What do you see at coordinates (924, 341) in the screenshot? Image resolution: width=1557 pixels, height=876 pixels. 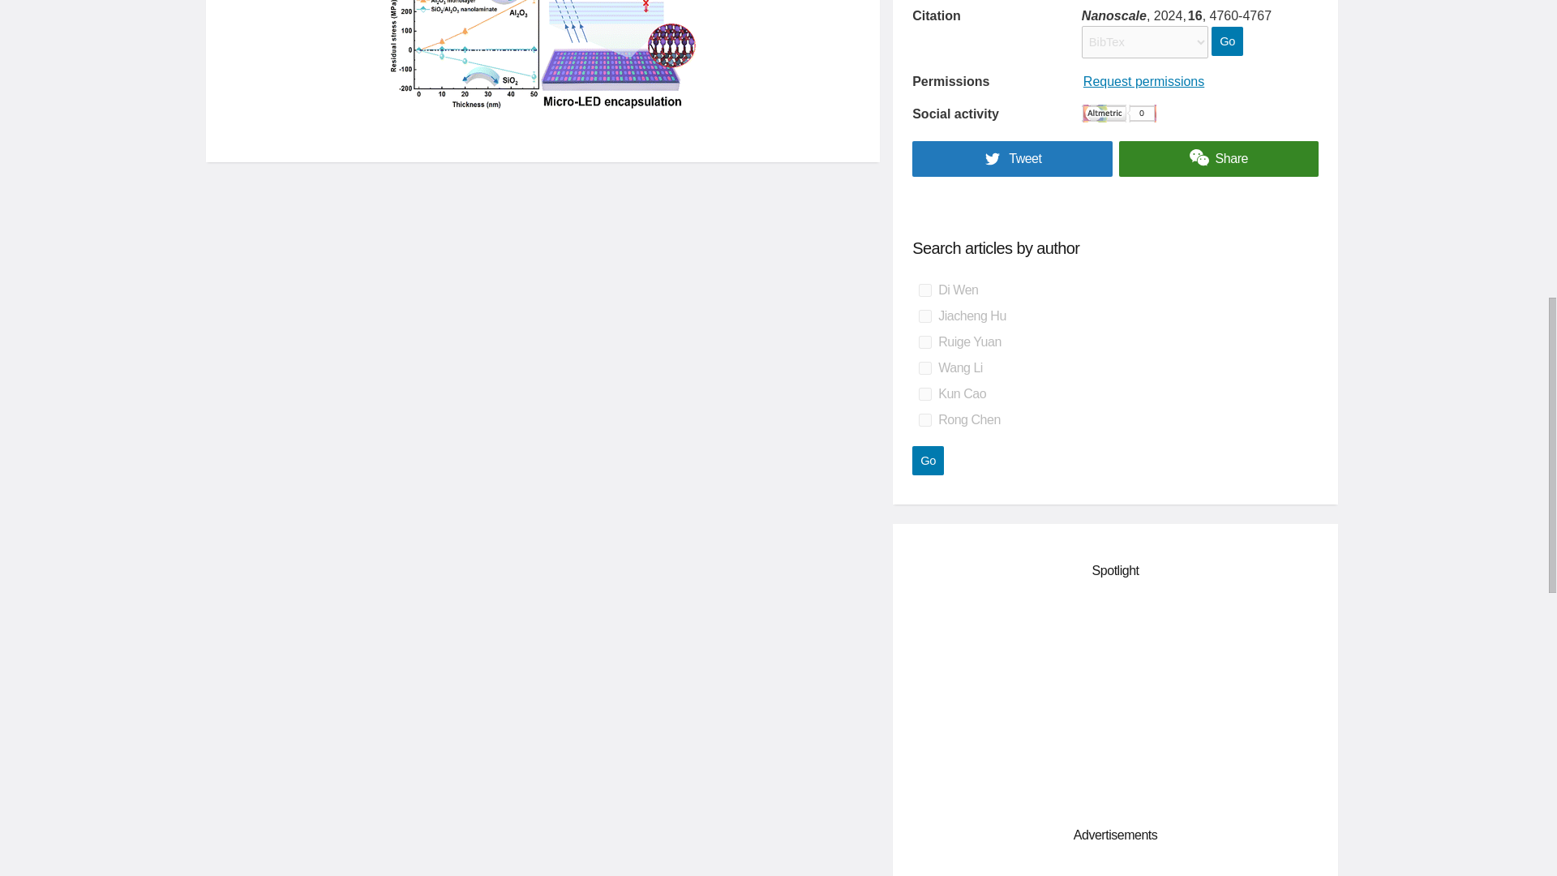 I see `on` at bounding box center [924, 341].